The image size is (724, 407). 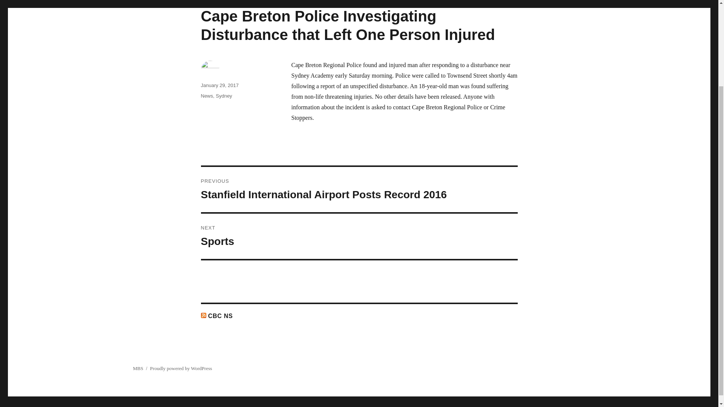 What do you see at coordinates (359, 236) in the screenshot?
I see `MBS` at bounding box center [359, 236].